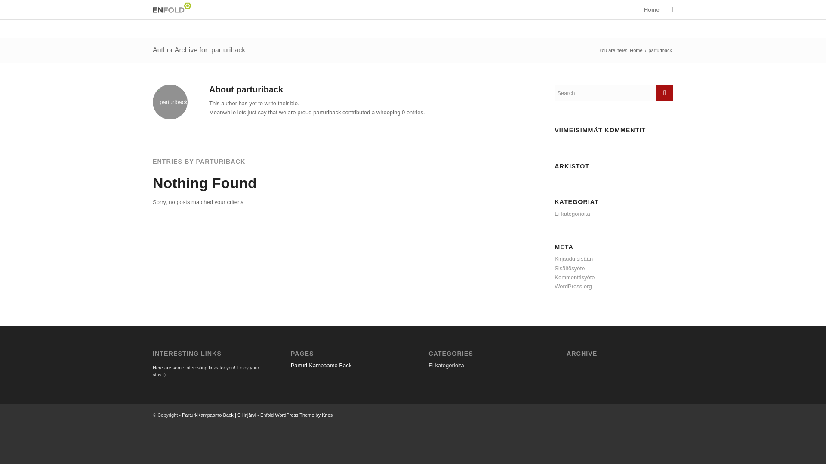  What do you see at coordinates (636, 51) in the screenshot?
I see `Home` at bounding box center [636, 51].